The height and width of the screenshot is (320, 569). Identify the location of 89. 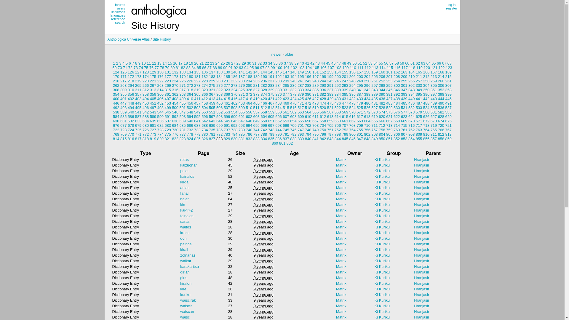
(220, 68).